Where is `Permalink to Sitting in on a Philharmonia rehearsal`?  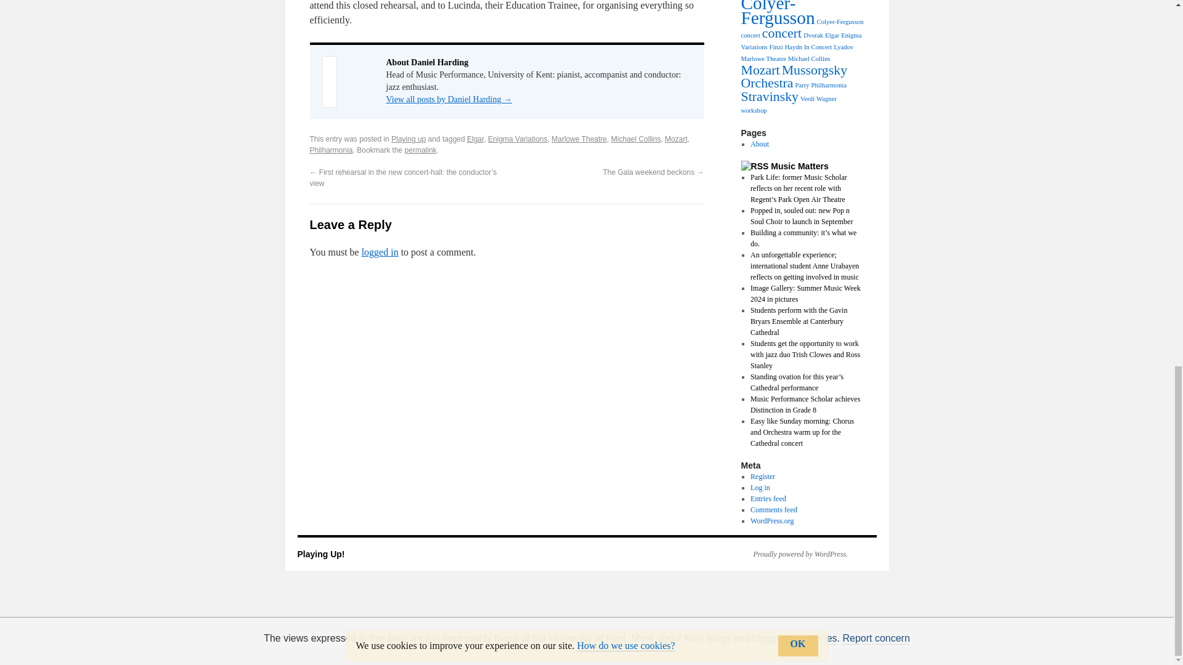
Permalink to Sitting in on a Philharmonia rehearsal is located at coordinates (420, 150).